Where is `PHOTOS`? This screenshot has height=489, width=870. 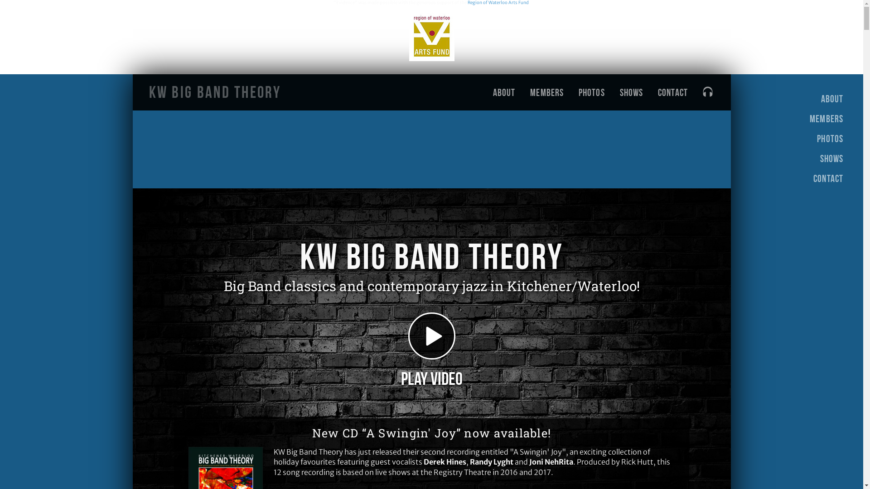 PHOTOS is located at coordinates (592, 92).